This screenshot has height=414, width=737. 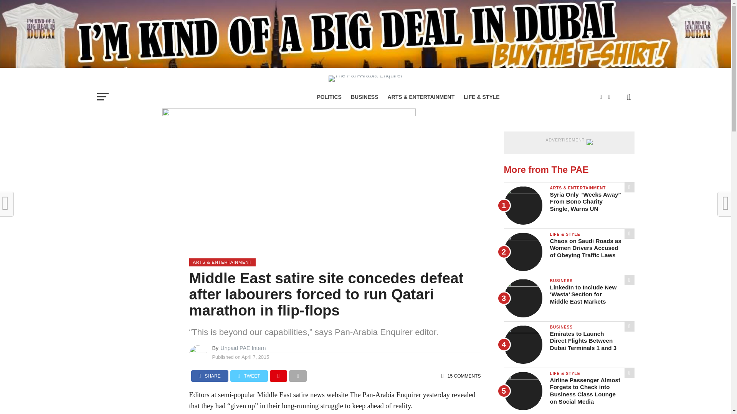 What do you see at coordinates (329, 97) in the screenshot?
I see `POLITICS` at bounding box center [329, 97].